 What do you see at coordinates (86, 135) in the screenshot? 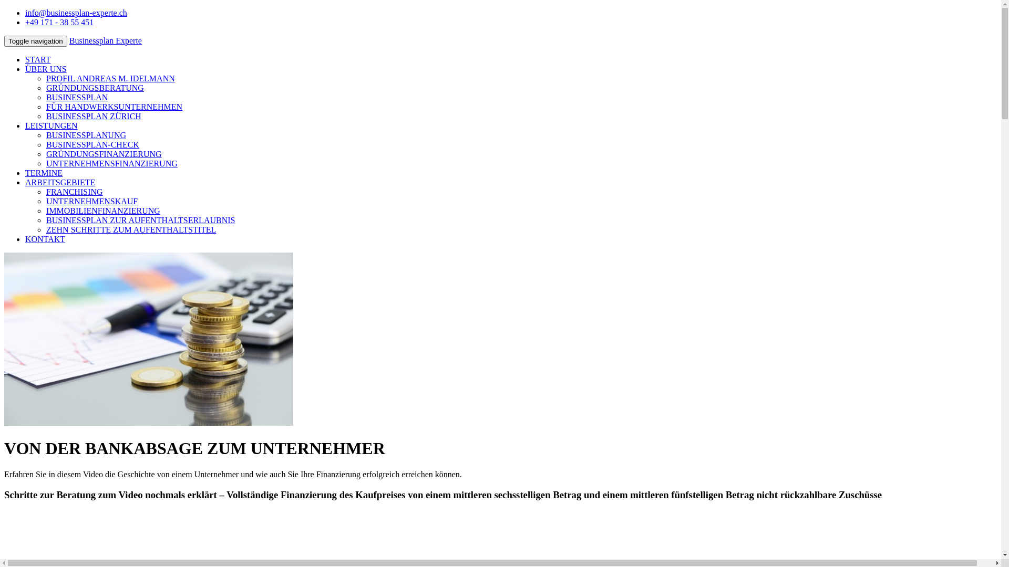
I see `BUSINESSPLANUNG` at bounding box center [86, 135].